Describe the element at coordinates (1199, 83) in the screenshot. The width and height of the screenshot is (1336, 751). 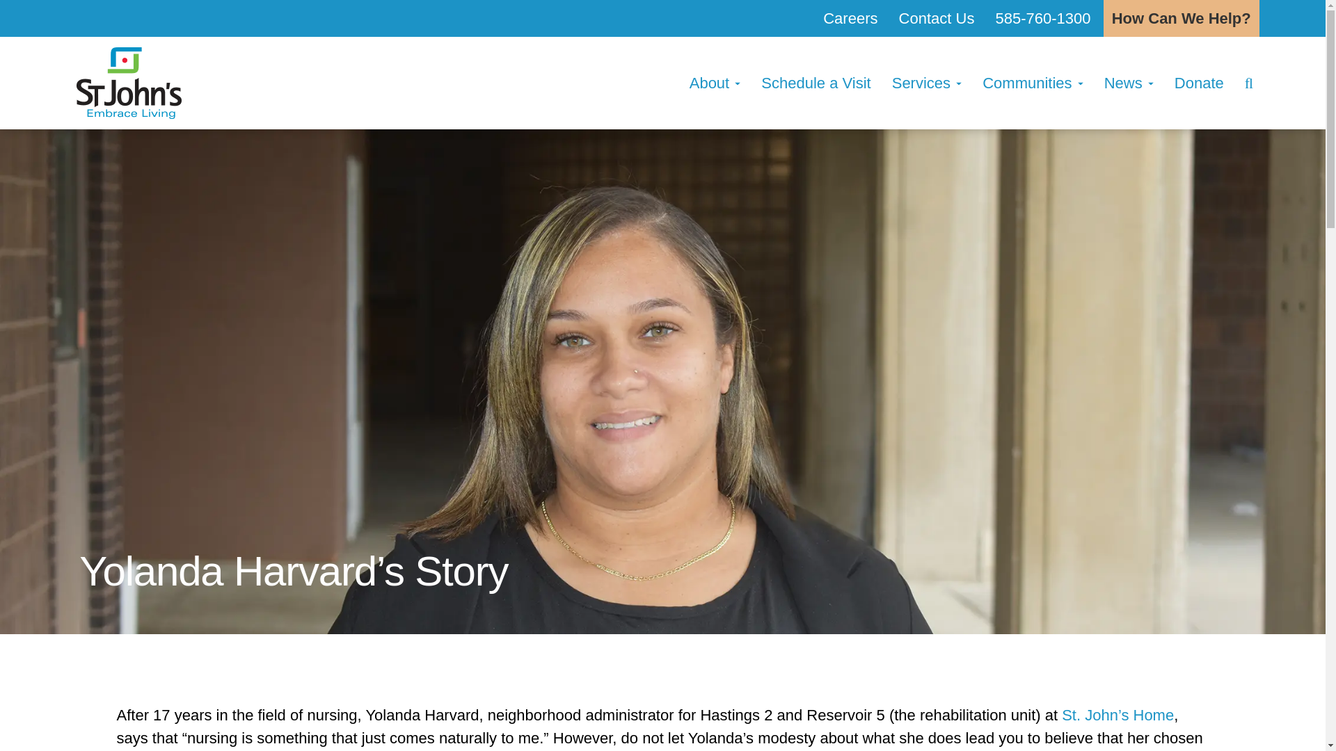
I see `Donate` at that location.